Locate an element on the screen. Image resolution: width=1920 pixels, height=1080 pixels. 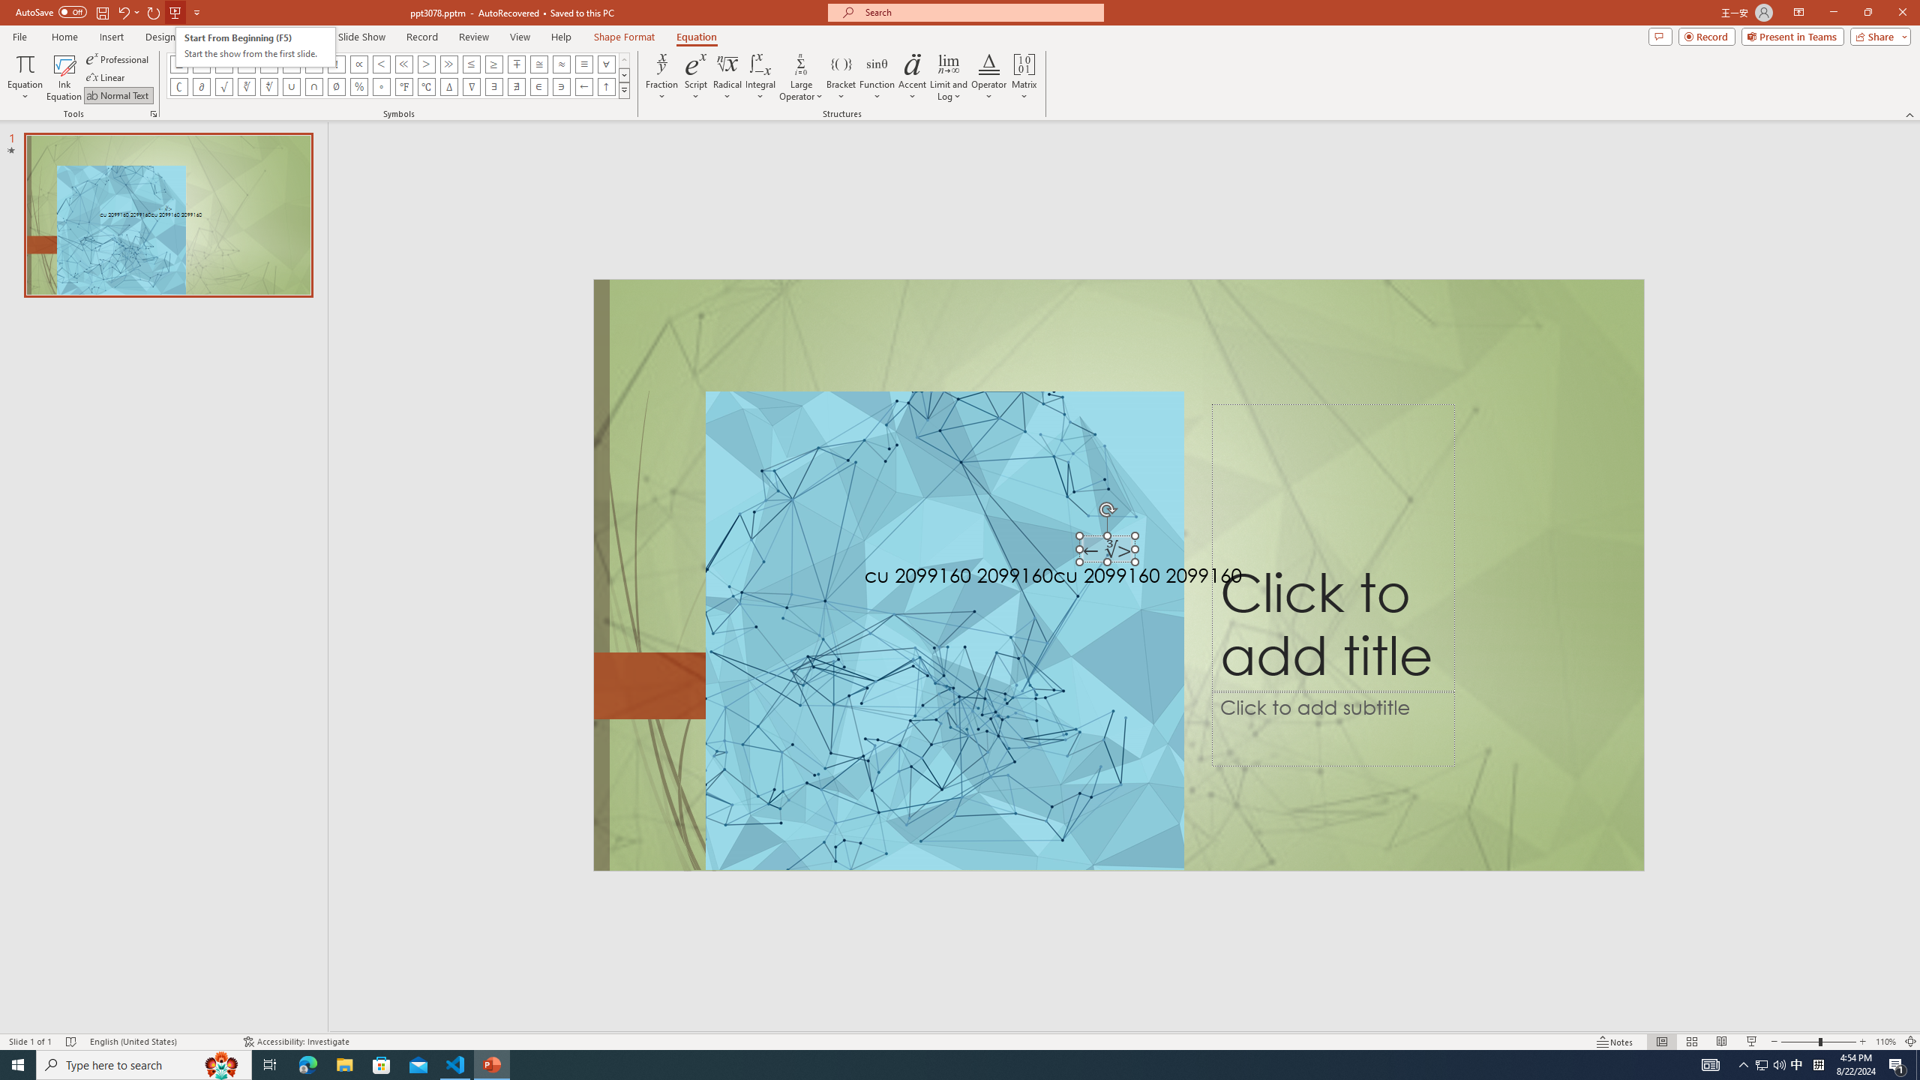
Equation Symbol Degrees Fahrenheit is located at coordinates (403, 87).